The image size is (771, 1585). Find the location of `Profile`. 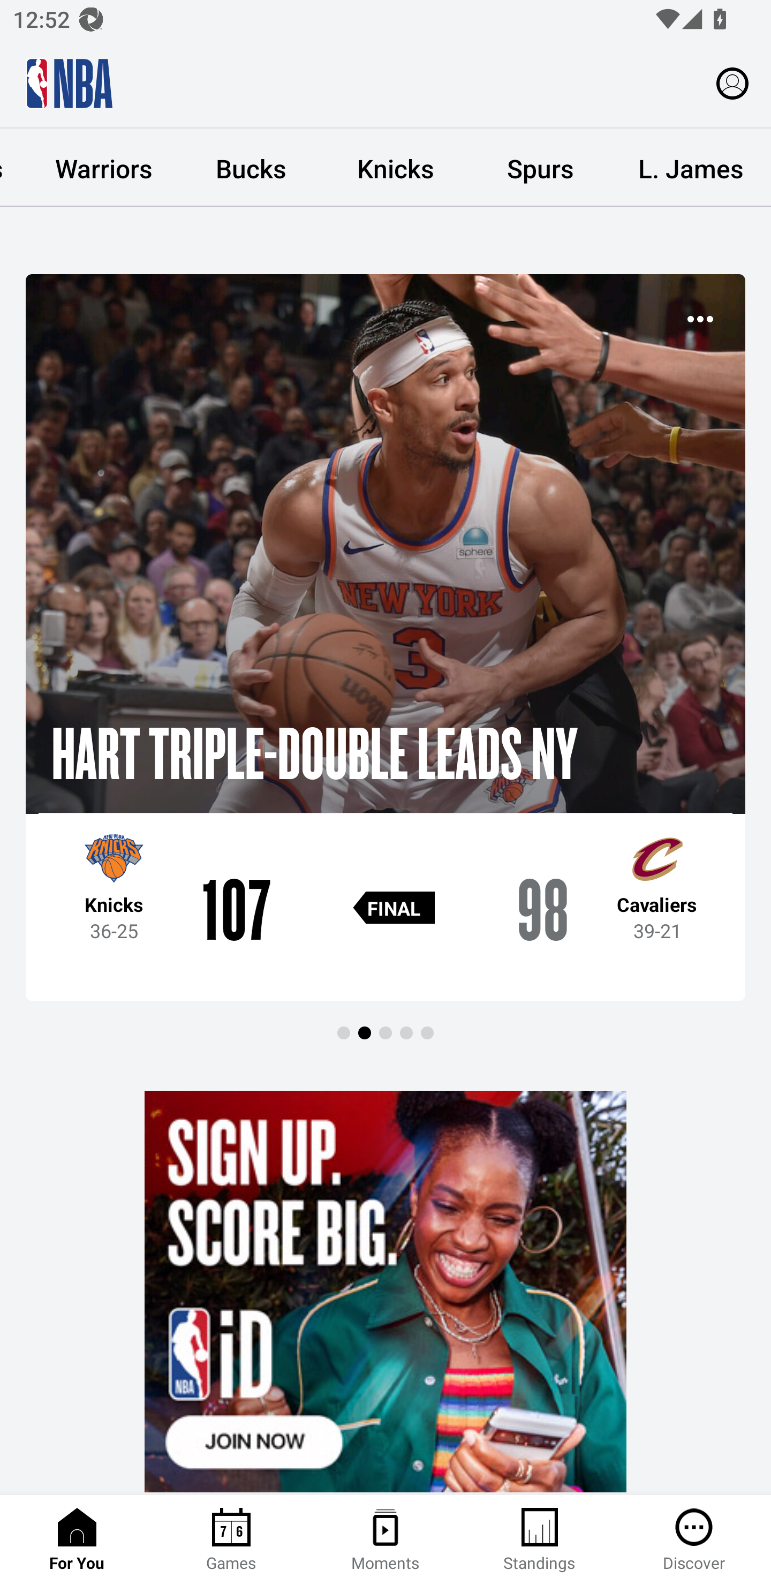

Profile is located at coordinates (732, 82).